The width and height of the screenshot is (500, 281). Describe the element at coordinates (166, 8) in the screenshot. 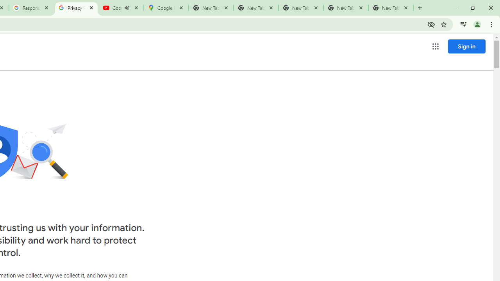

I see `Google Maps` at that location.